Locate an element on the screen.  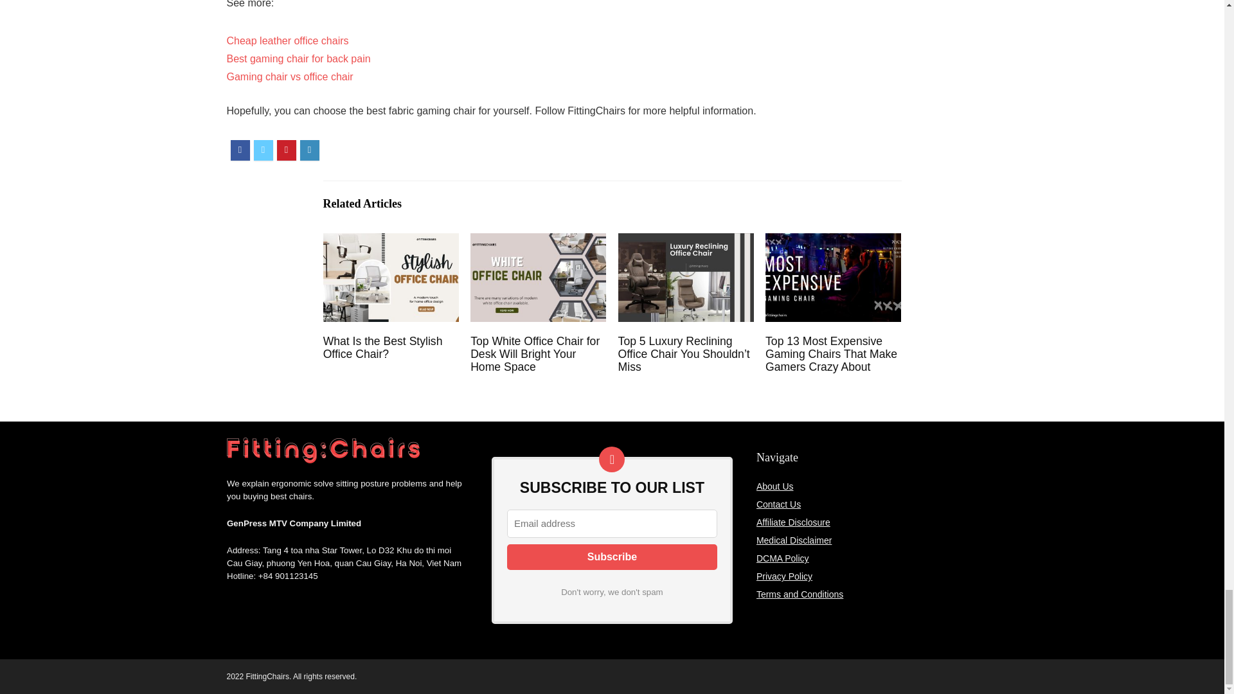
What Is the Best Stylish Office Chair? is located at coordinates (383, 347).